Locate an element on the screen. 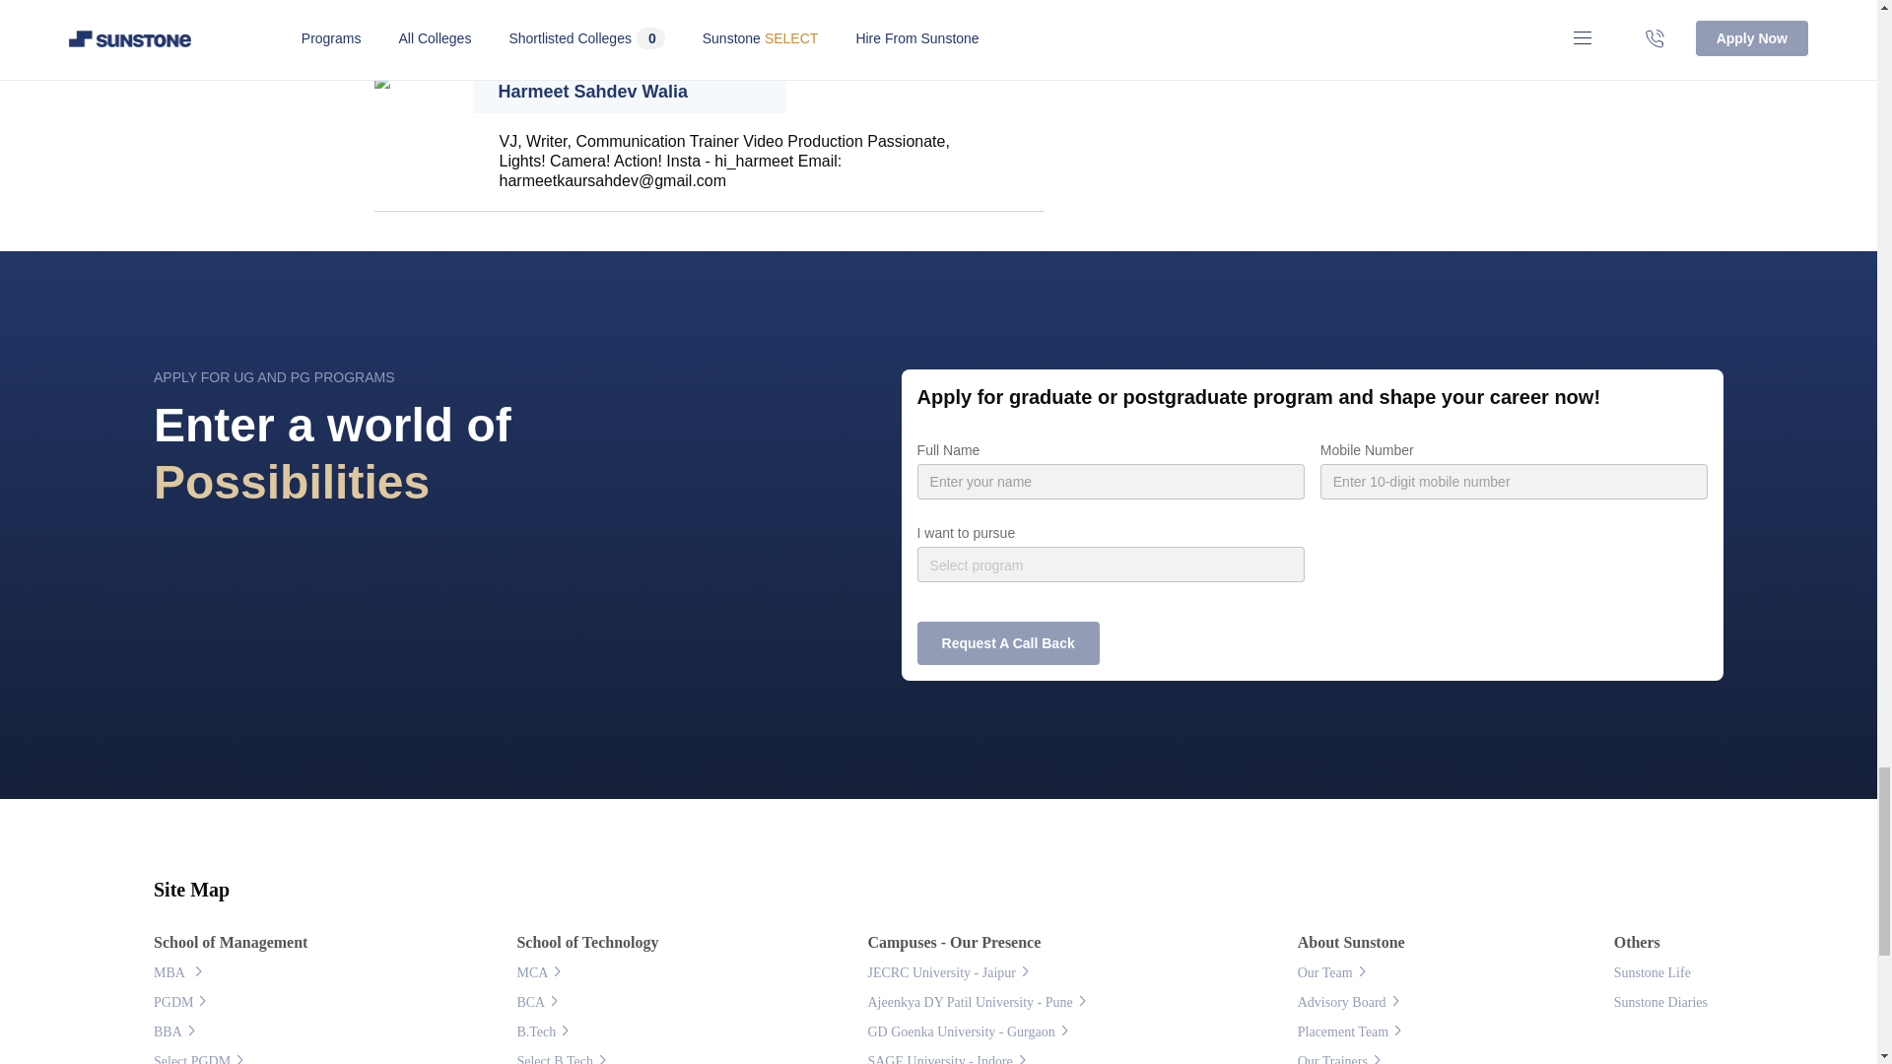 This screenshot has height=1064, width=1892. B.Tech is located at coordinates (536, 1032).